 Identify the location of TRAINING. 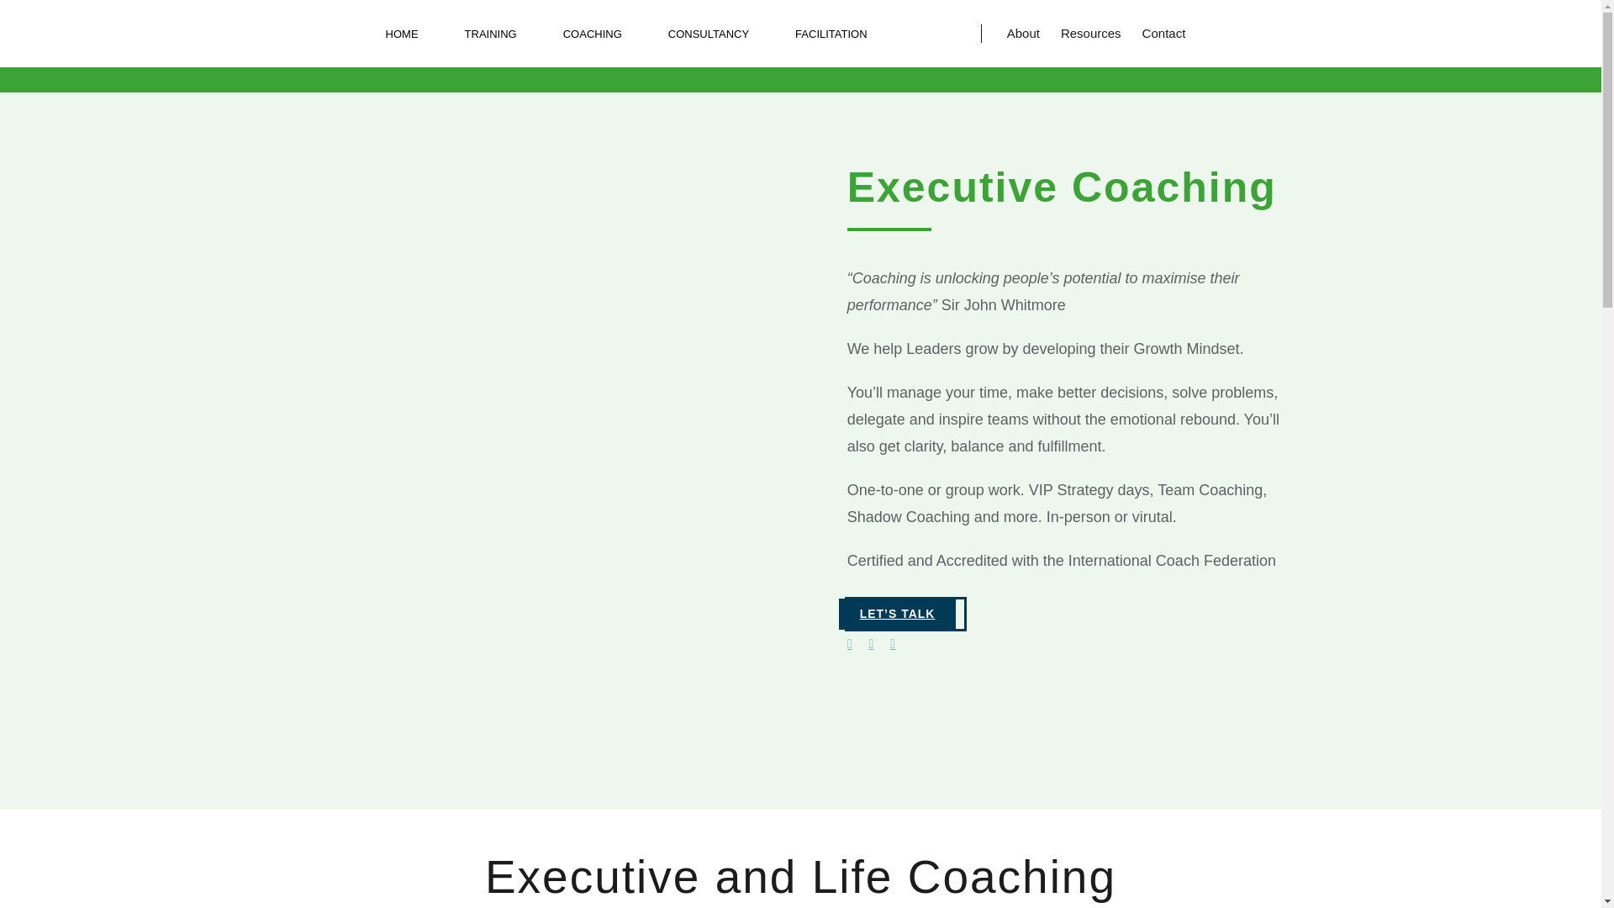
(484, 34).